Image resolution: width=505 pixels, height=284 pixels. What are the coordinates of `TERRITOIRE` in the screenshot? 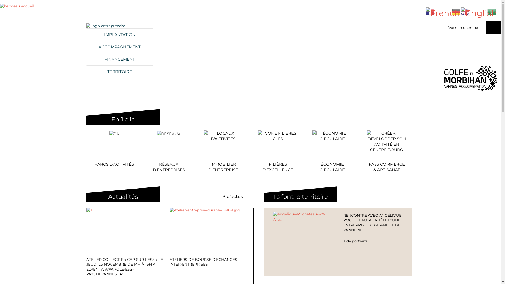 It's located at (120, 72).